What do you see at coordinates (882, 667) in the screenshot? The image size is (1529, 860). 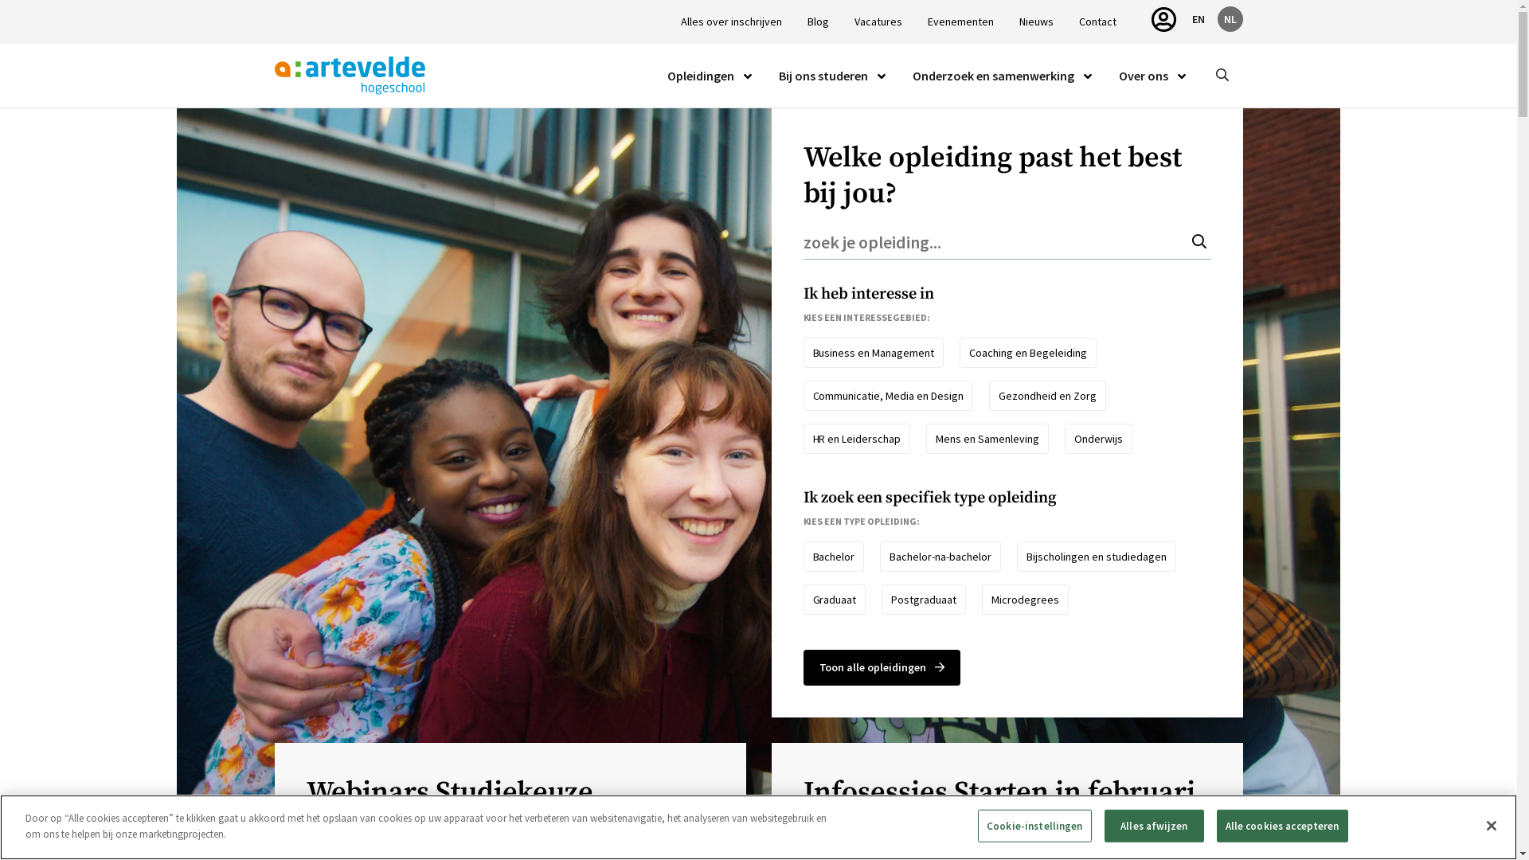 I see `Toon alle opleidingen` at bounding box center [882, 667].